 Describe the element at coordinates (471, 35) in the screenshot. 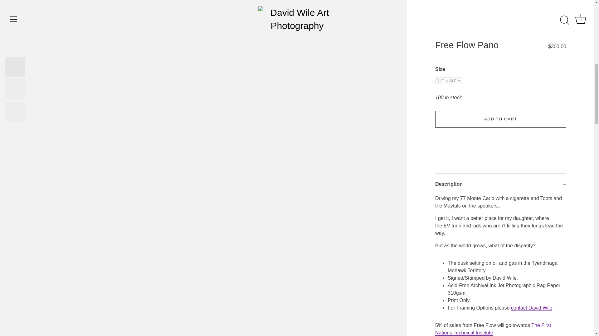

I see `Pin it` at that location.